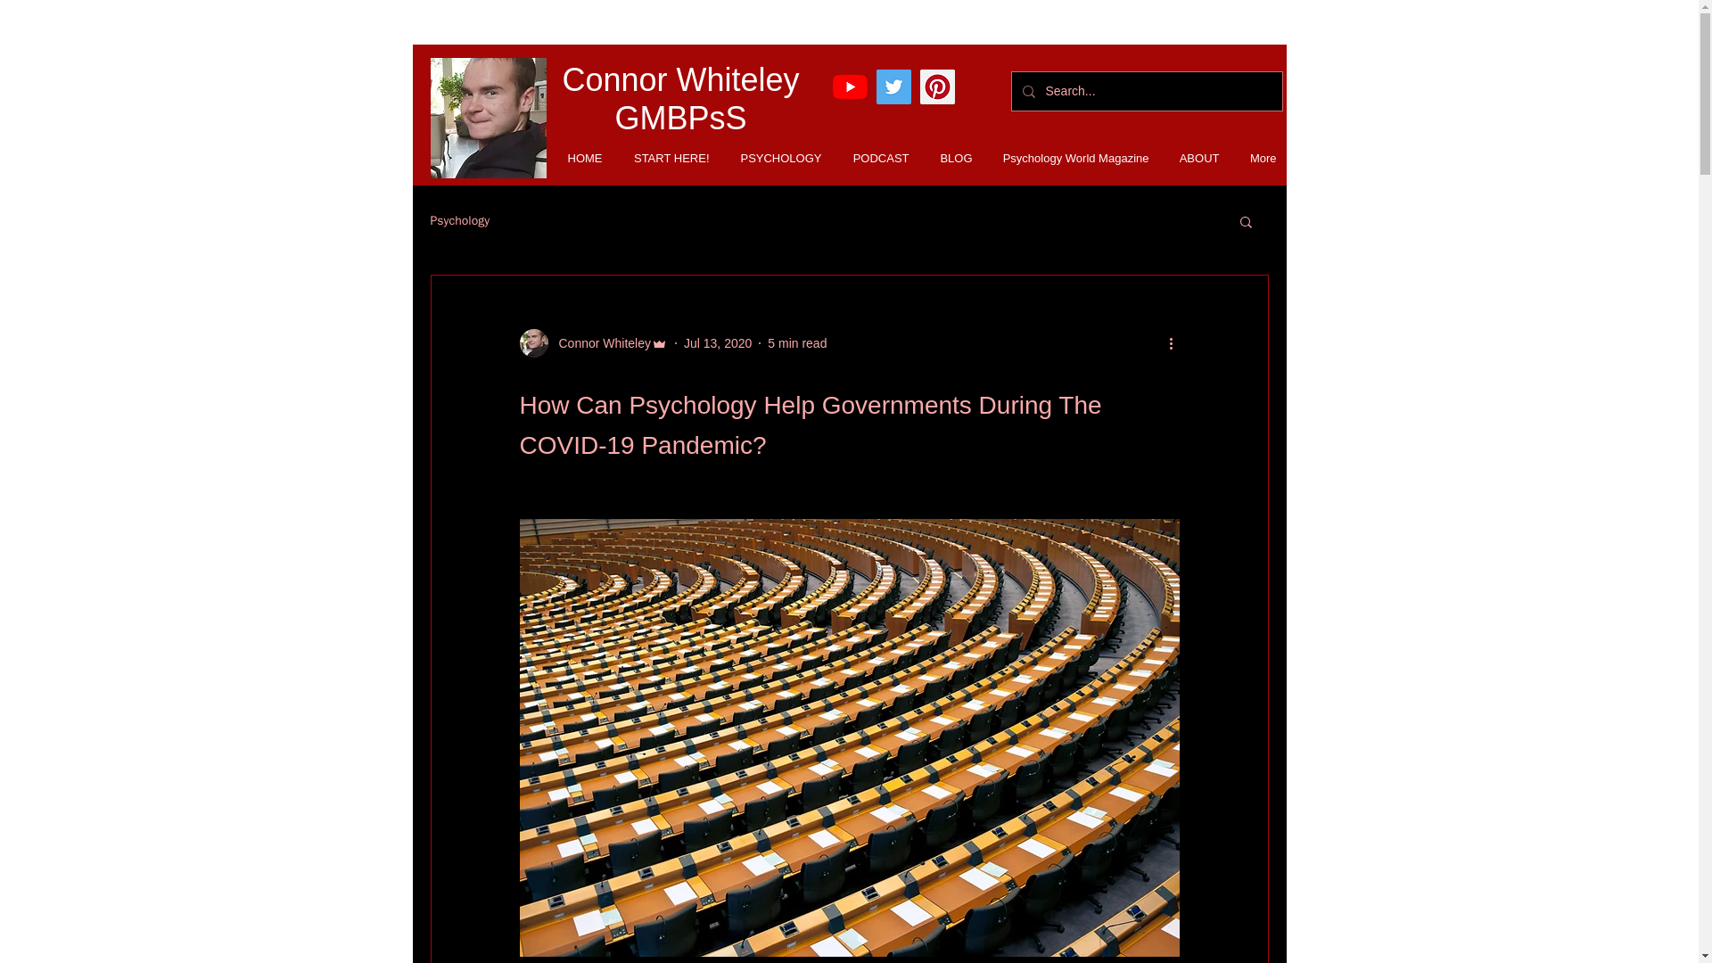 This screenshot has height=963, width=1712. What do you see at coordinates (599, 343) in the screenshot?
I see ` Connor Whiteley` at bounding box center [599, 343].